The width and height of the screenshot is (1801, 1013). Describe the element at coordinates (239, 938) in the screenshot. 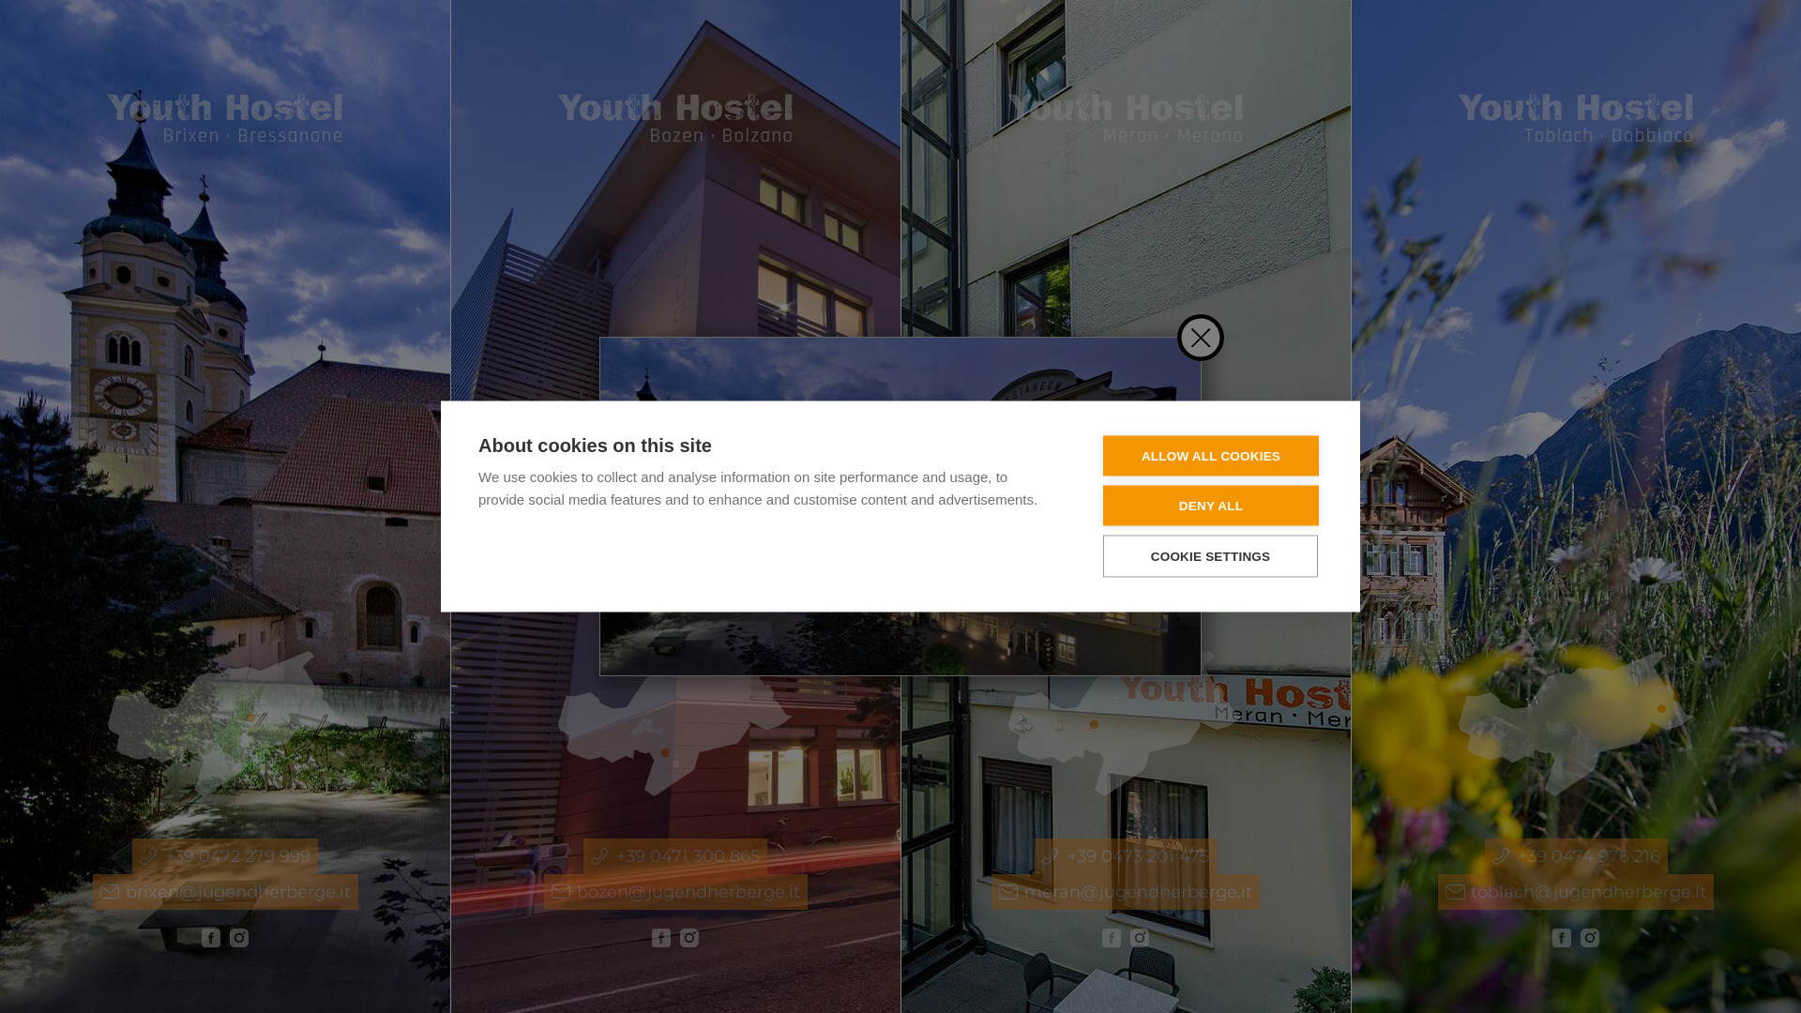

I see `Jugendherberge Toblach` at that location.